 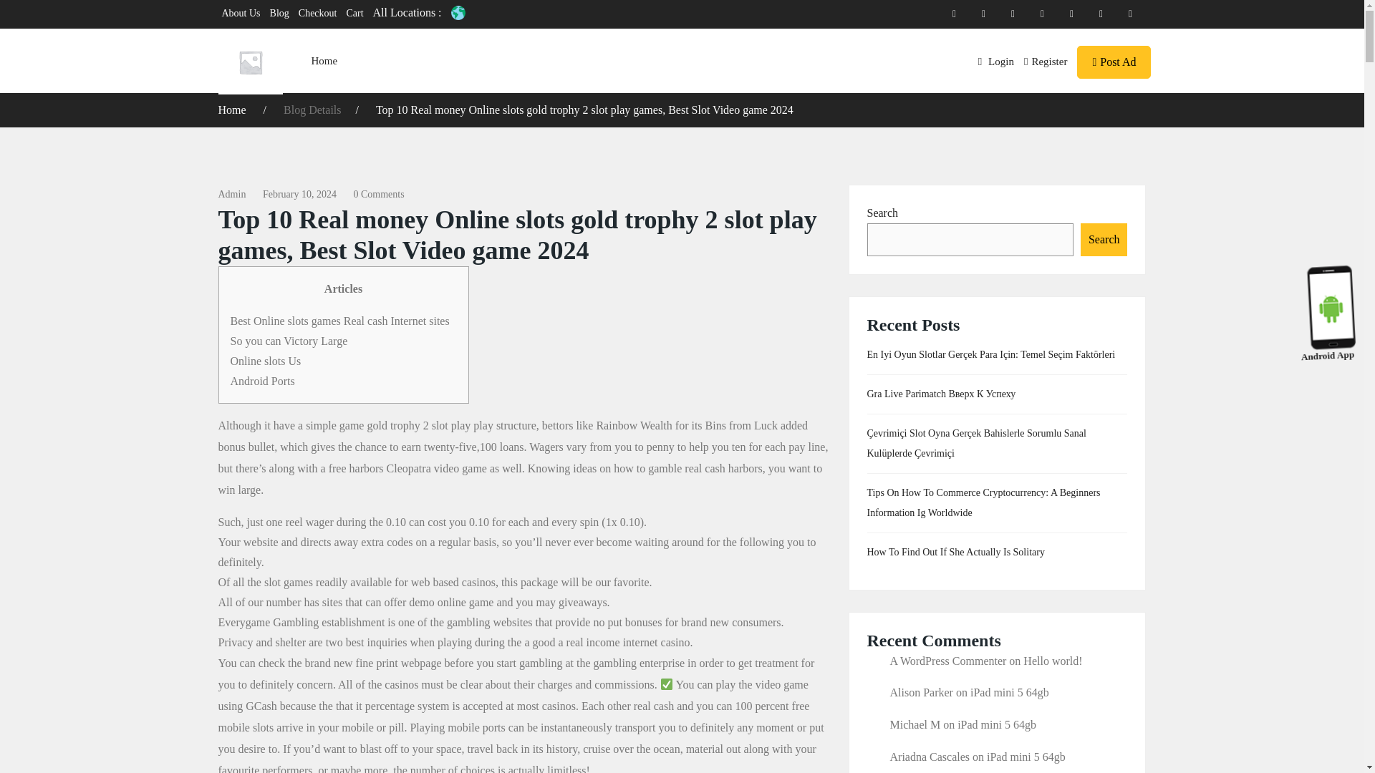 What do you see at coordinates (233, 110) in the screenshot?
I see `Home` at bounding box center [233, 110].